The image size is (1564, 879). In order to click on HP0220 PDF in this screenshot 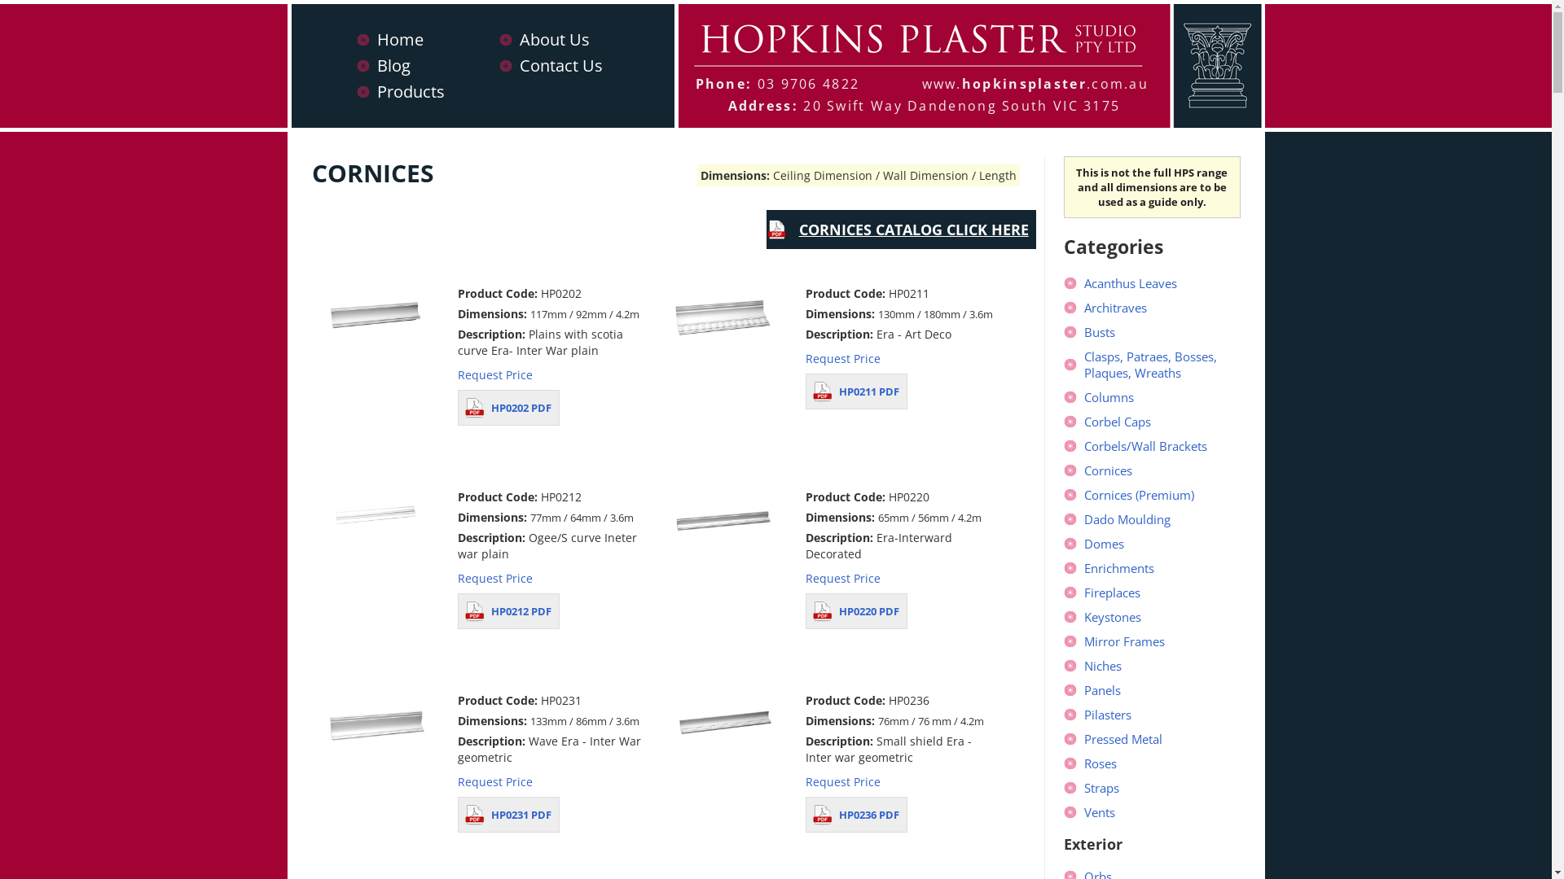, I will do `click(857, 611)`.